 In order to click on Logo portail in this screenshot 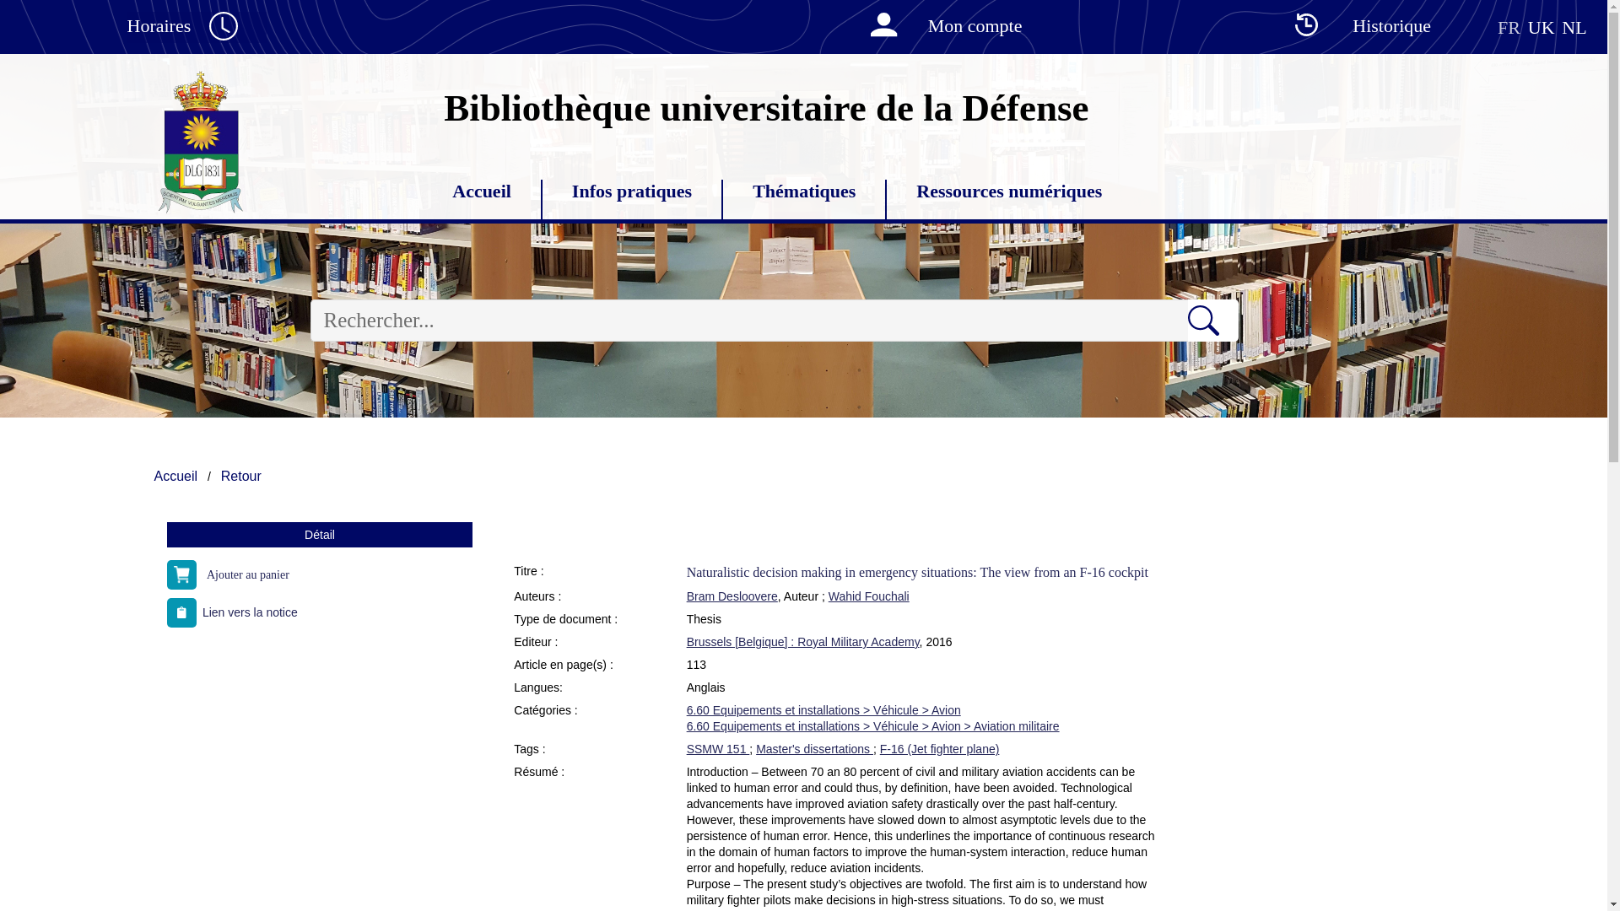, I will do `click(201, 140)`.